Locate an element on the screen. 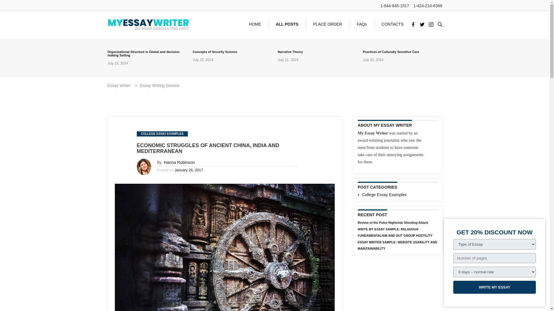  Concepts of Security Science is located at coordinates (232, 52).